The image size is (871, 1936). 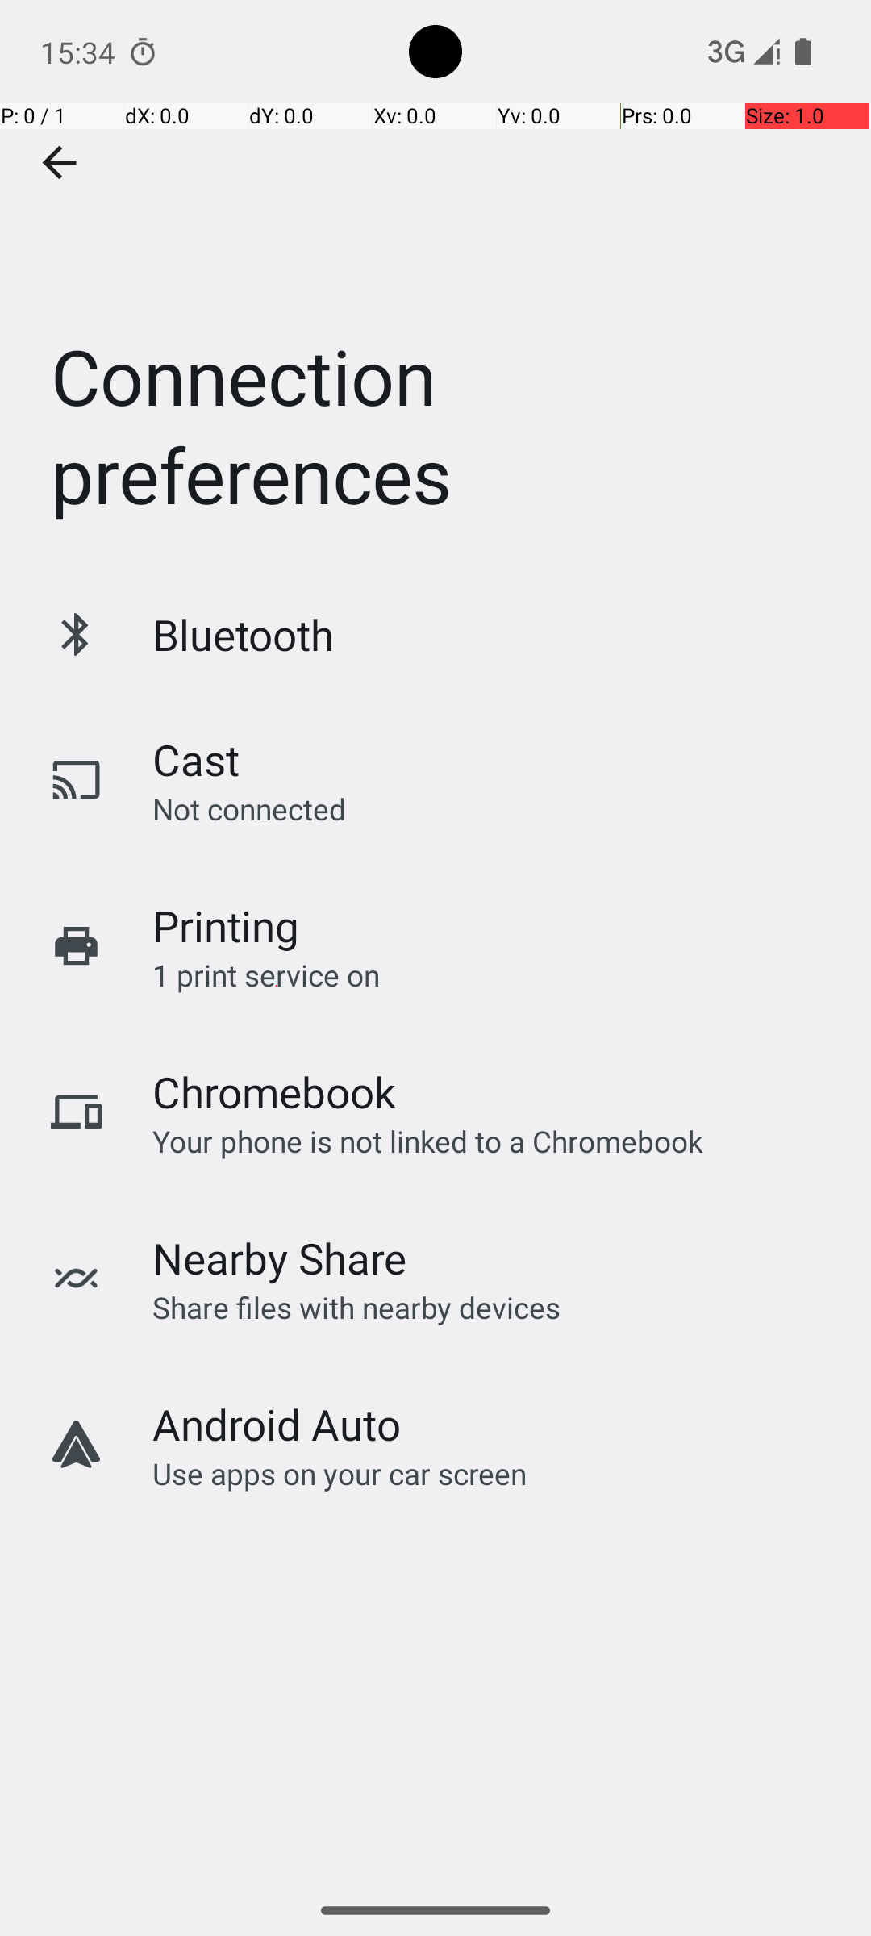 I want to click on Share files with nearby devices, so click(x=356, y=1307).